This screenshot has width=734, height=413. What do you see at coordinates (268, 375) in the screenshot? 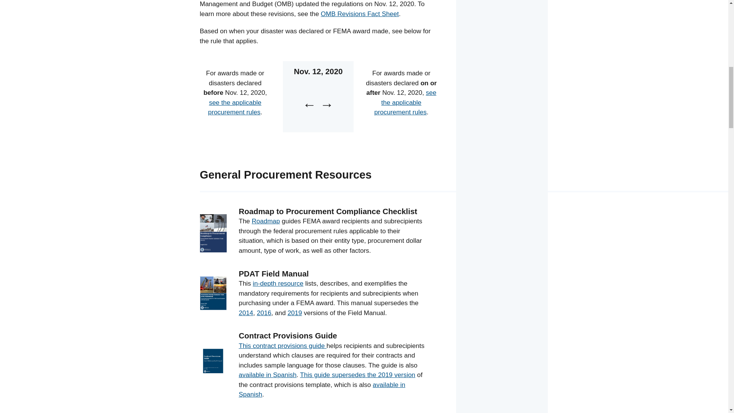
I see `2021 Contract Provisions Guide in Spanish` at bounding box center [268, 375].